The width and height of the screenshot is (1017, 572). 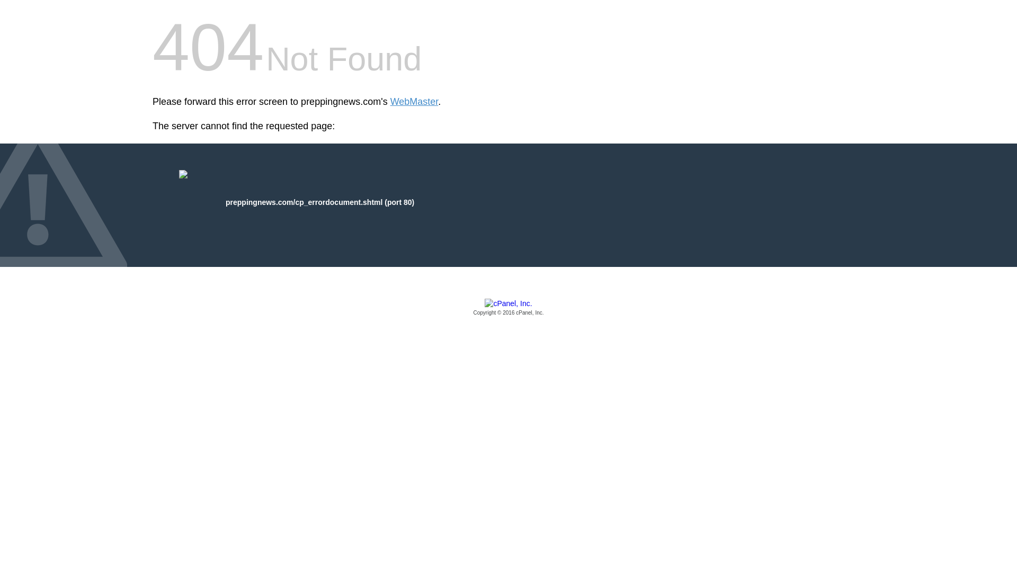 I want to click on cPanel, Inc., so click(x=508, y=308).